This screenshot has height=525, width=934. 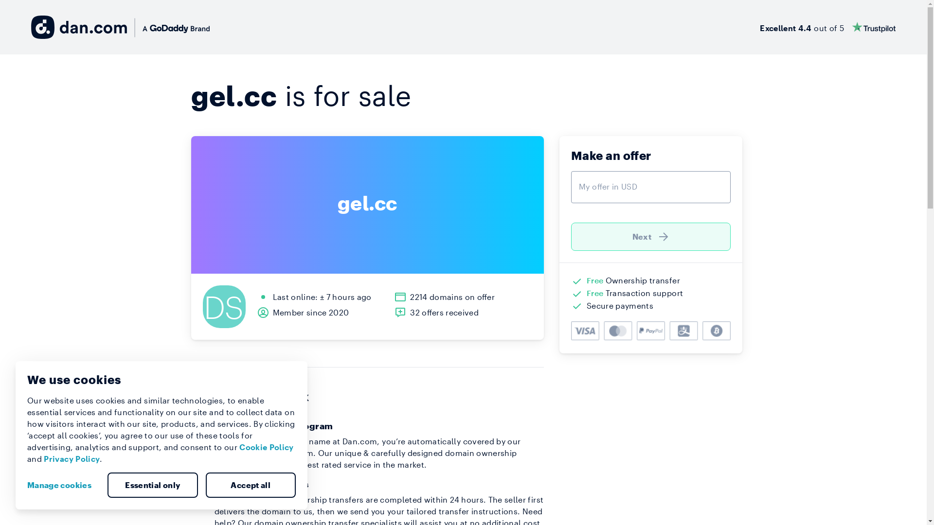 What do you see at coordinates (267, 447) in the screenshot?
I see `Cookie Policy` at bounding box center [267, 447].